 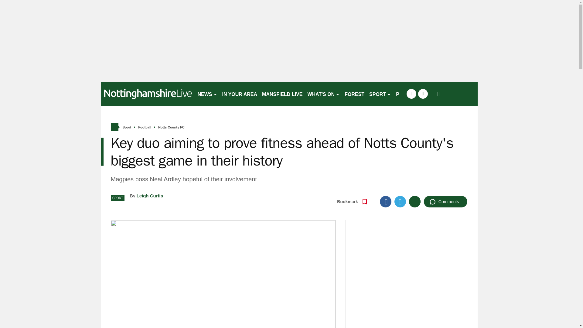 I want to click on WHAT'S ON, so click(x=324, y=94).